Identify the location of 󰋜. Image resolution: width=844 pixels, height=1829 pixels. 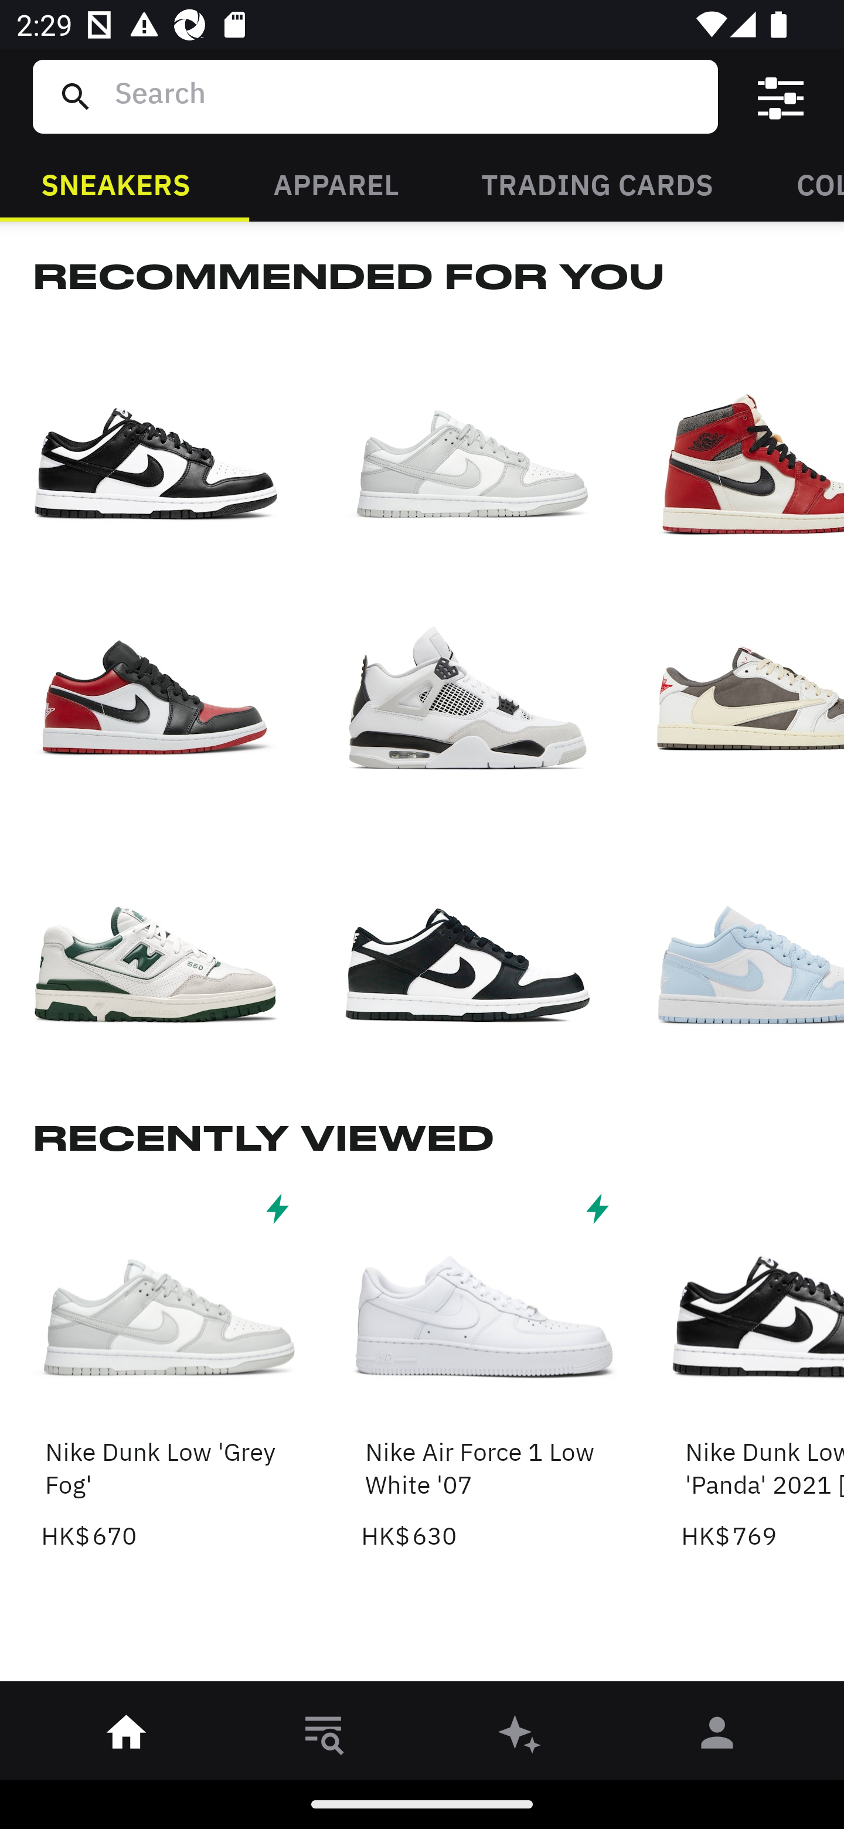
(127, 1736).